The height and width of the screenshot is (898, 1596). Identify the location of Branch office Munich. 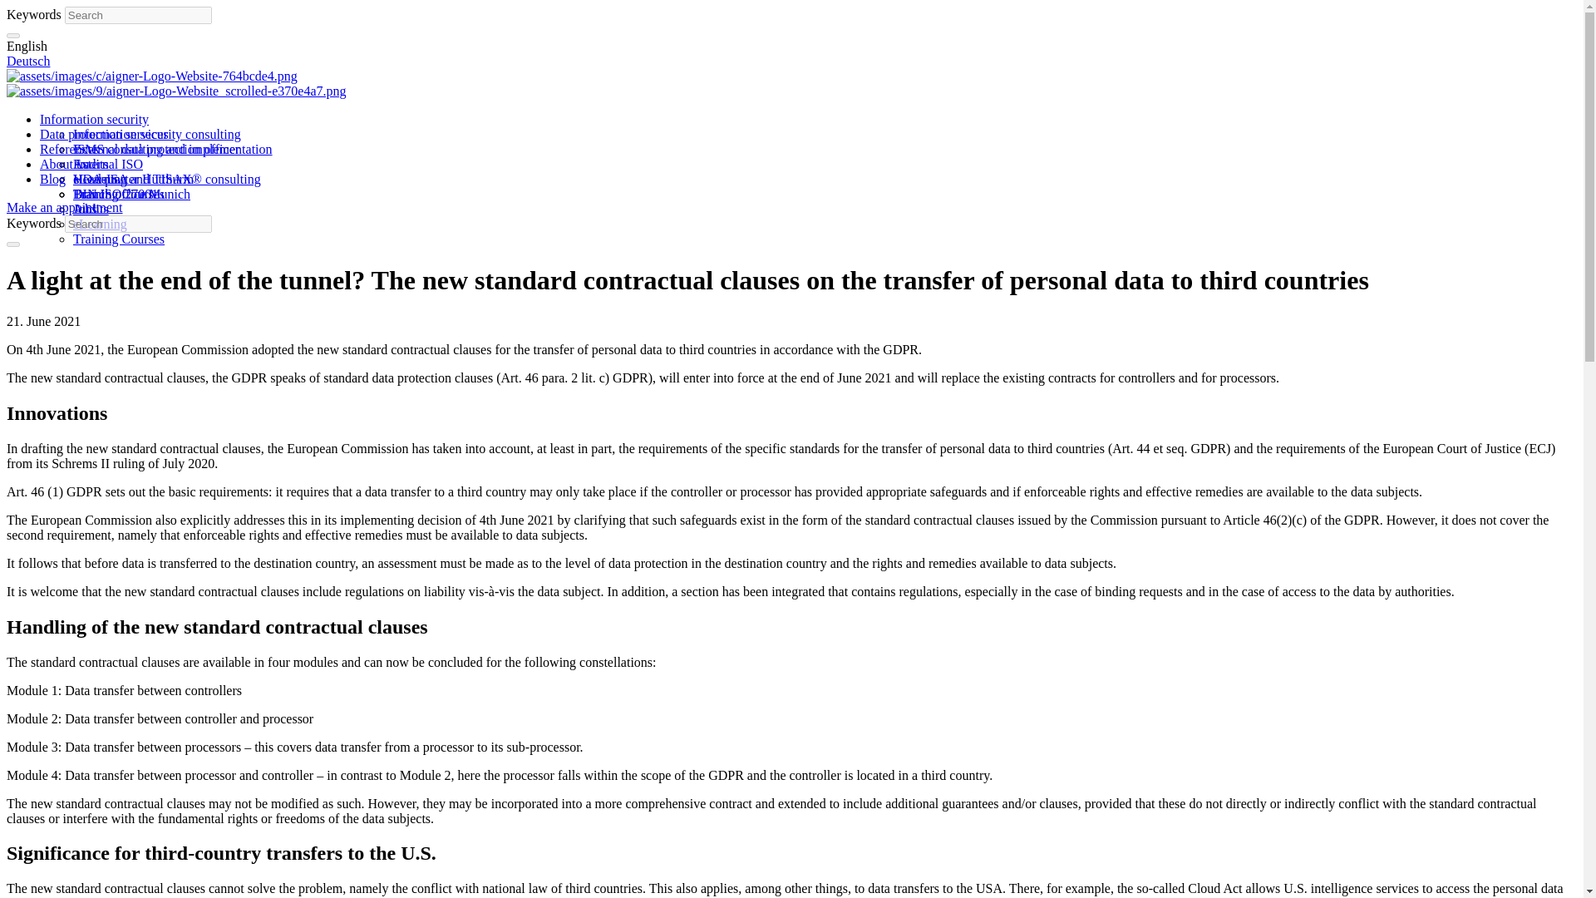
(131, 193).